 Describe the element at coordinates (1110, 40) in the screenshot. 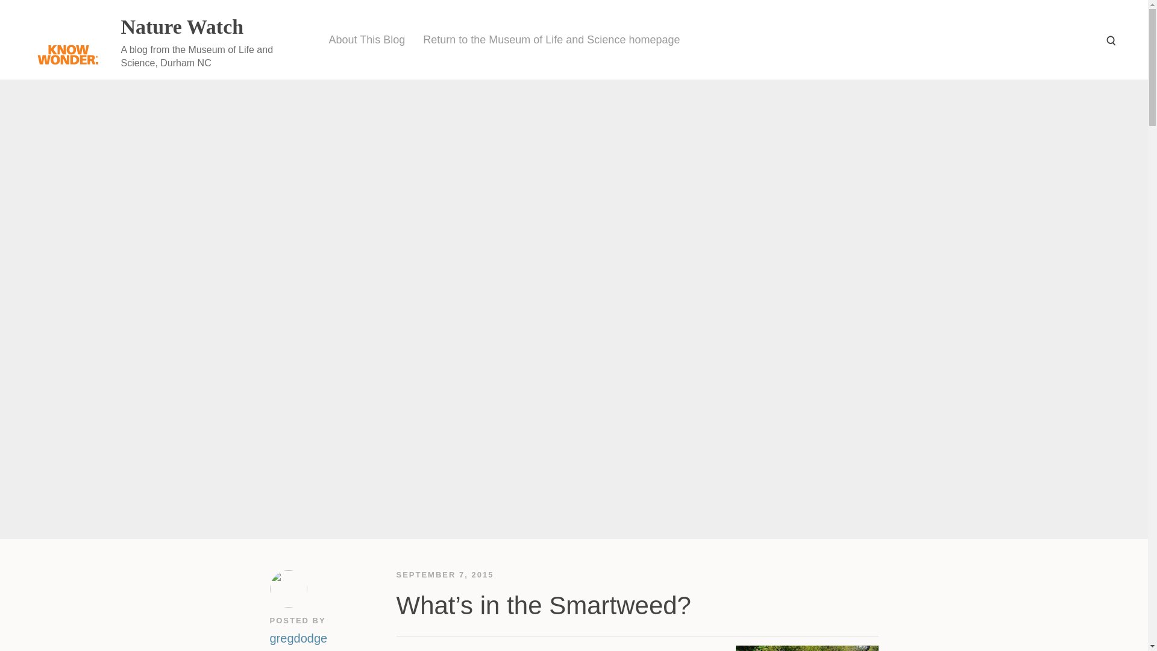

I see `Search` at that location.